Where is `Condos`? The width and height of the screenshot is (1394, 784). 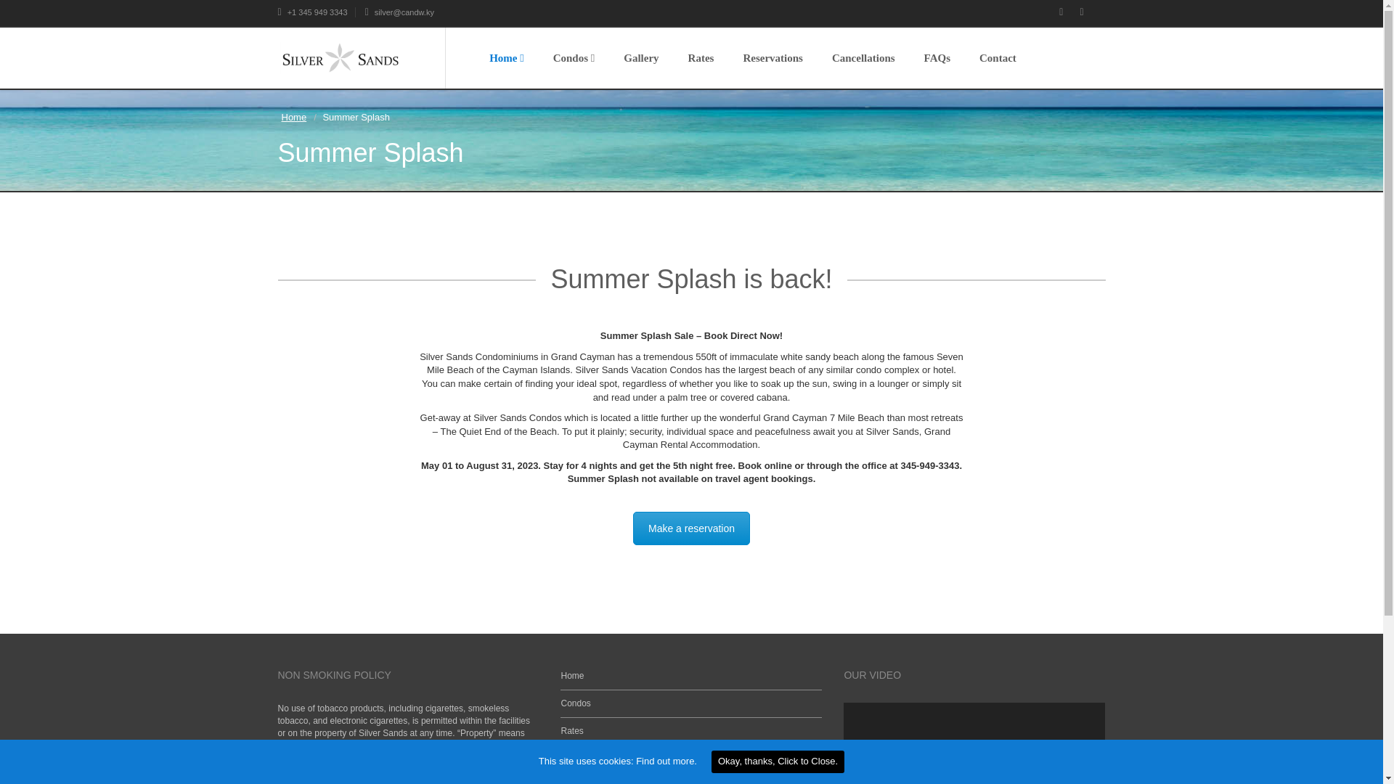
Condos is located at coordinates (575, 703).